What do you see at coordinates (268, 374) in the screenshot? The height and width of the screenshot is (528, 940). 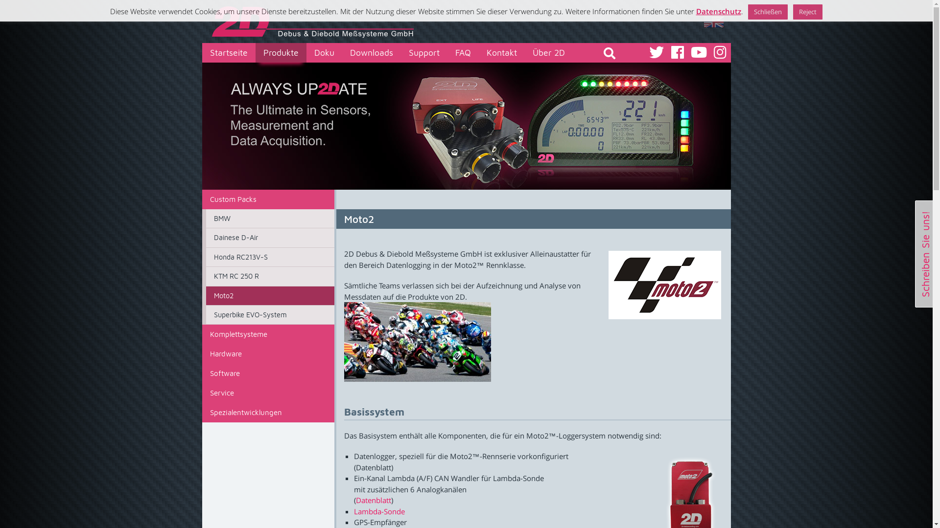 I see `Software` at bounding box center [268, 374].